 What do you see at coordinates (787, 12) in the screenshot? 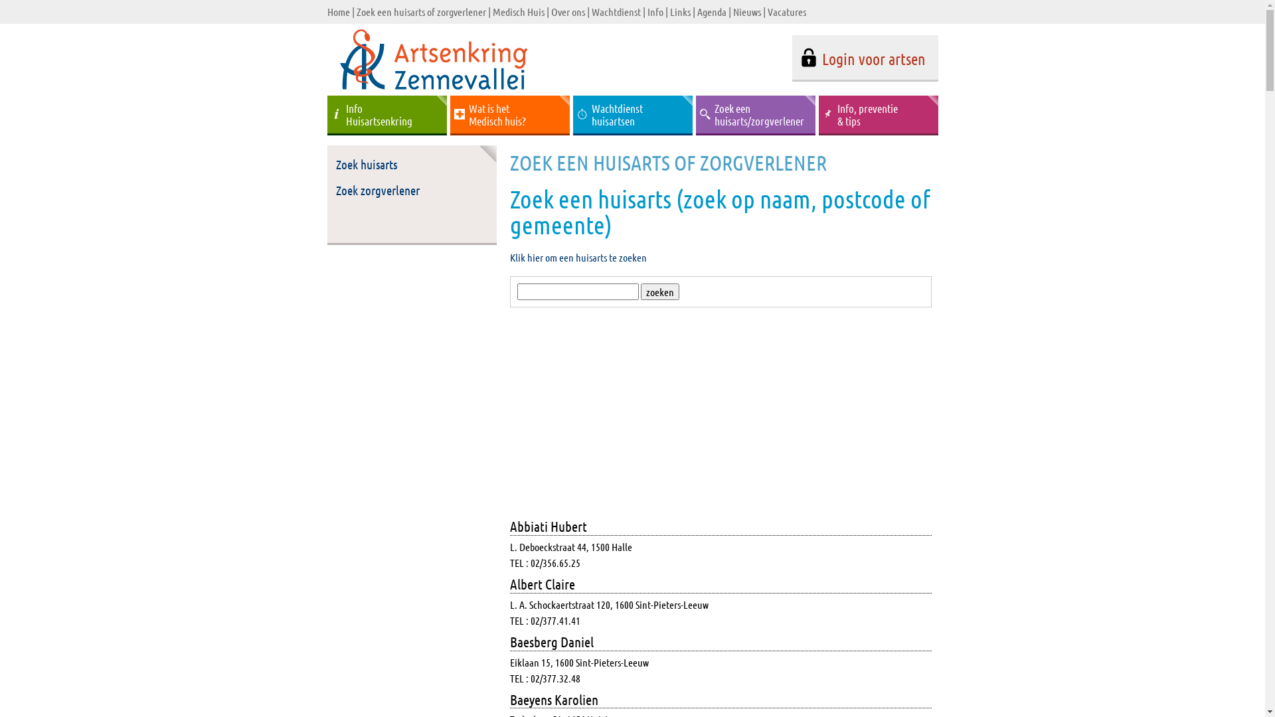
I see `Vacatures` at bounding box center [787, 12].